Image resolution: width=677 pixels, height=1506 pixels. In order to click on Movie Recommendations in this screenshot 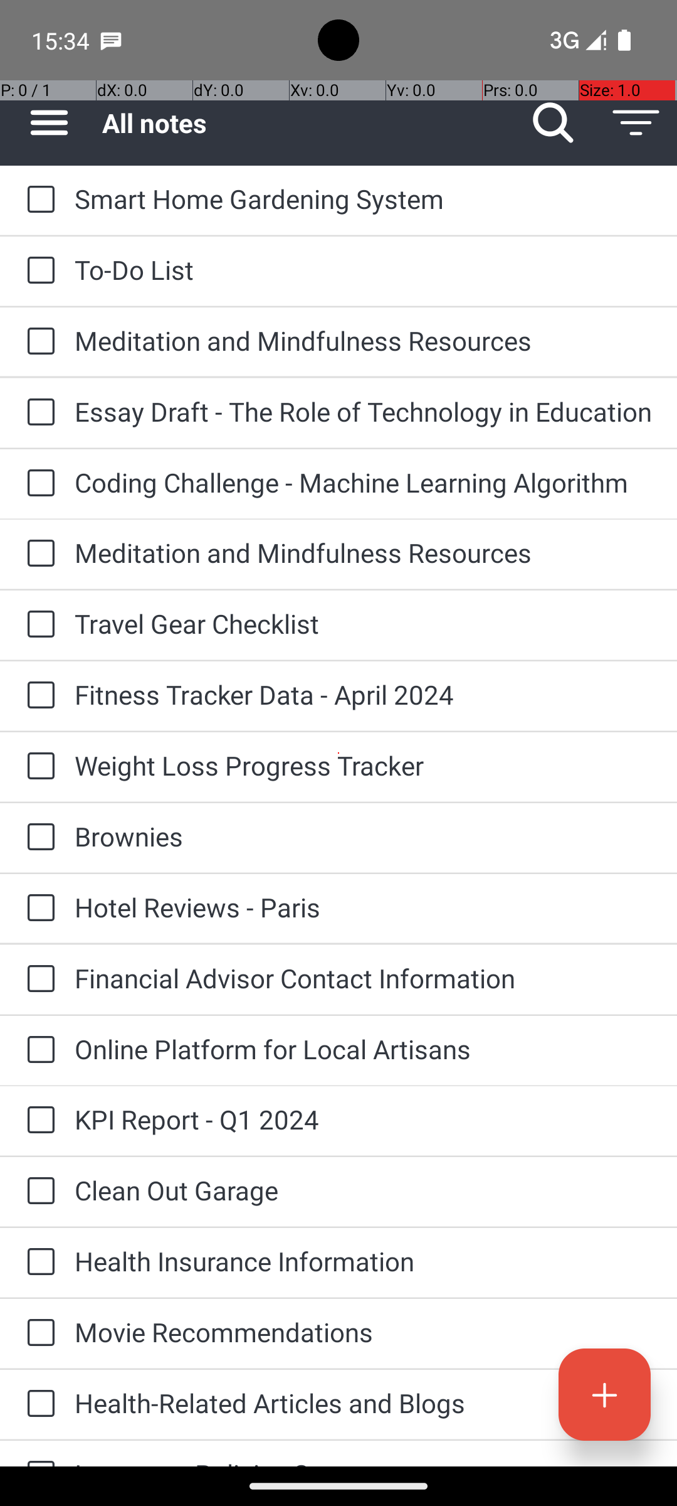, I will do `click(364, 1332)`.